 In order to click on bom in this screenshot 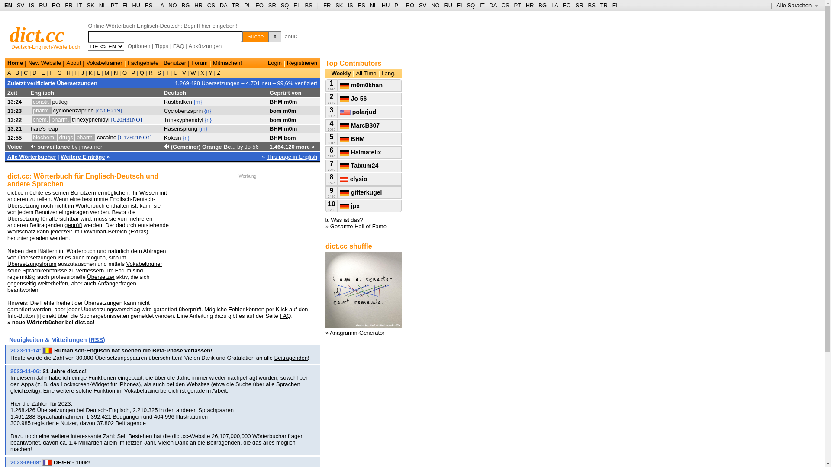, I will do `click(275, 120)`.